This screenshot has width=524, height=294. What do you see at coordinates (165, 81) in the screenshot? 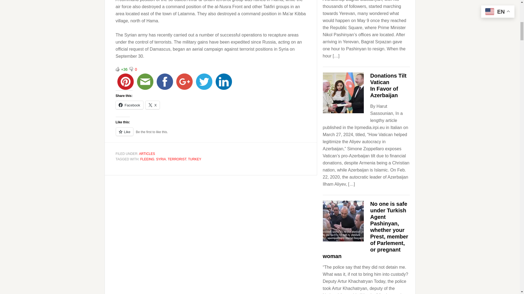
I see `facebook` at bounding box center [165, 81].